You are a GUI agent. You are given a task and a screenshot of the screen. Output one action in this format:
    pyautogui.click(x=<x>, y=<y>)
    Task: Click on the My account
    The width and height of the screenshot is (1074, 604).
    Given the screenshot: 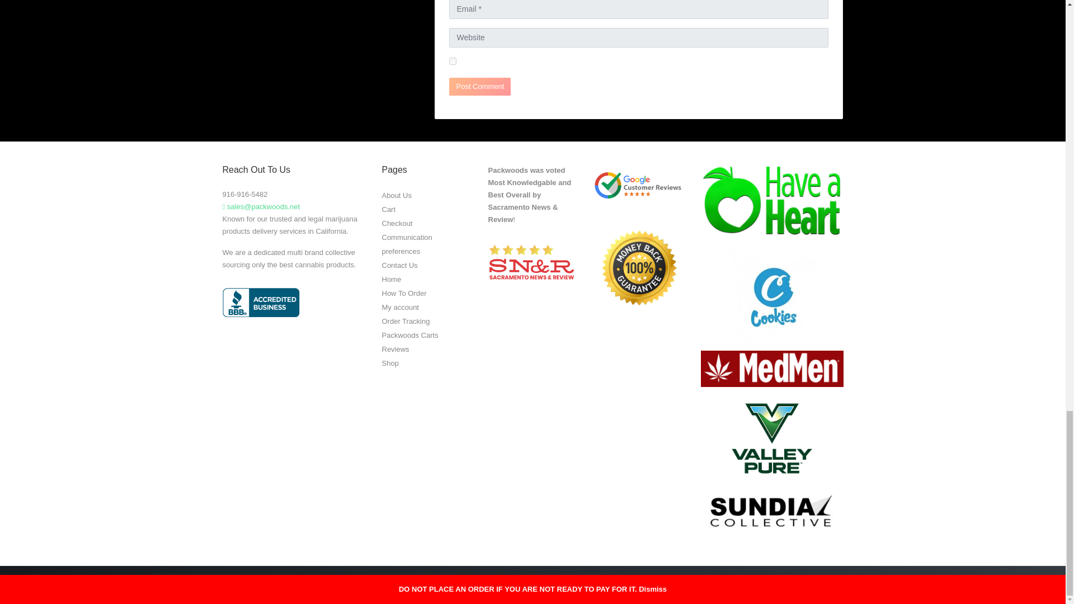 What is the action you would take?
    pyautogui.click(x=399, y=308)
    